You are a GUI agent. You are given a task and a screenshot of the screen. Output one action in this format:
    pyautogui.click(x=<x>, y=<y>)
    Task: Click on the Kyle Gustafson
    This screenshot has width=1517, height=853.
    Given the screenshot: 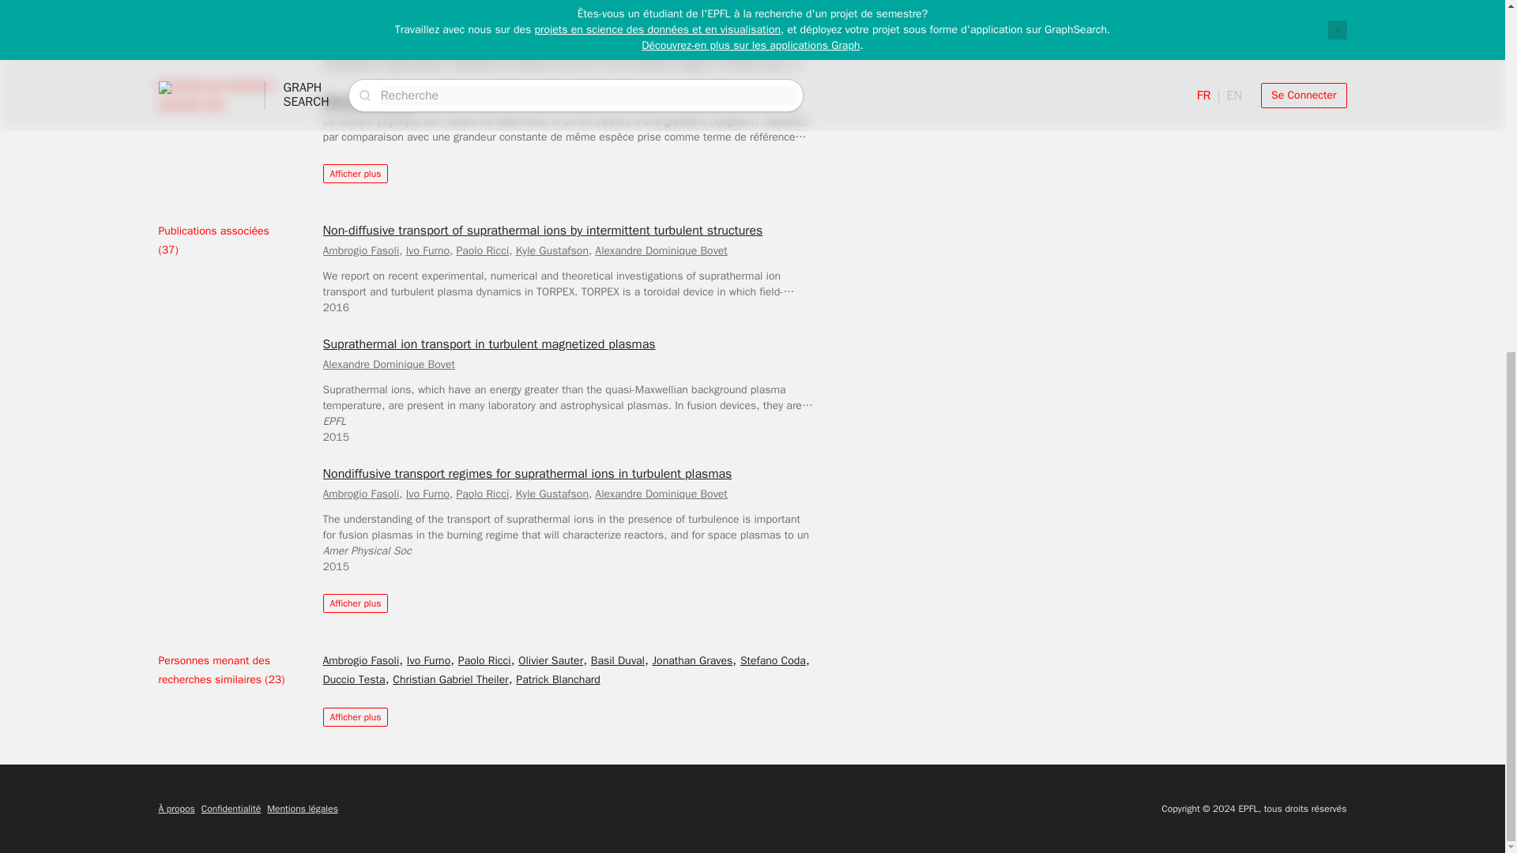 What is the action you would take?
    pyautogui.click(x=551, y=250)
    